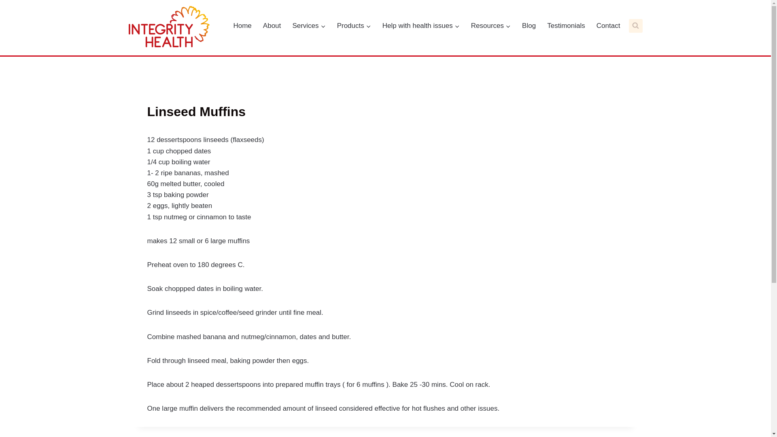 The height and width of the screenshot is (437, 777). What do you see at coordinates (609, 26) in the screenshot?
I see `Contact` at bounding box center [609, 26].